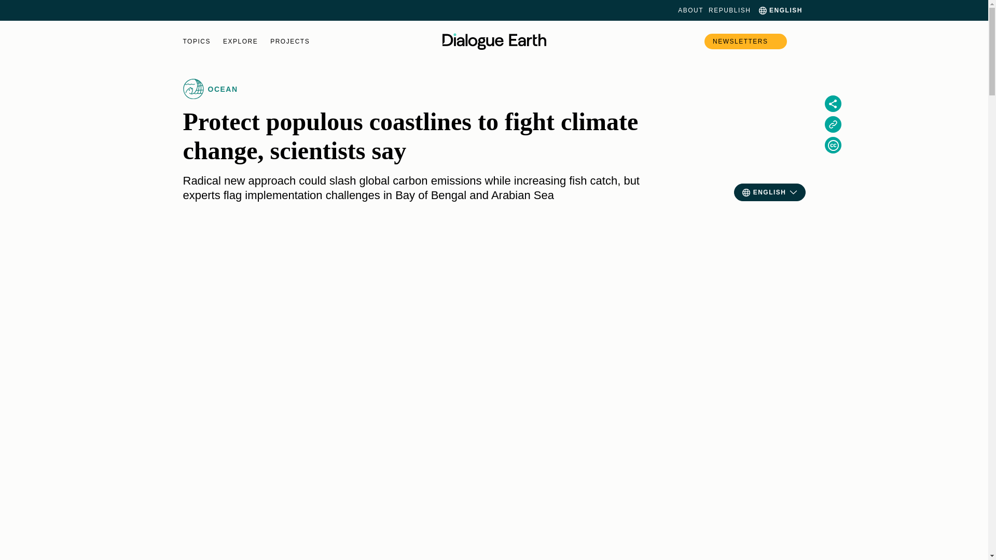 The height and width of the screenshot is (560, 996). Describe the element at coordinates (196, 41) in the screenshot. I see `TOPICS` at that location.